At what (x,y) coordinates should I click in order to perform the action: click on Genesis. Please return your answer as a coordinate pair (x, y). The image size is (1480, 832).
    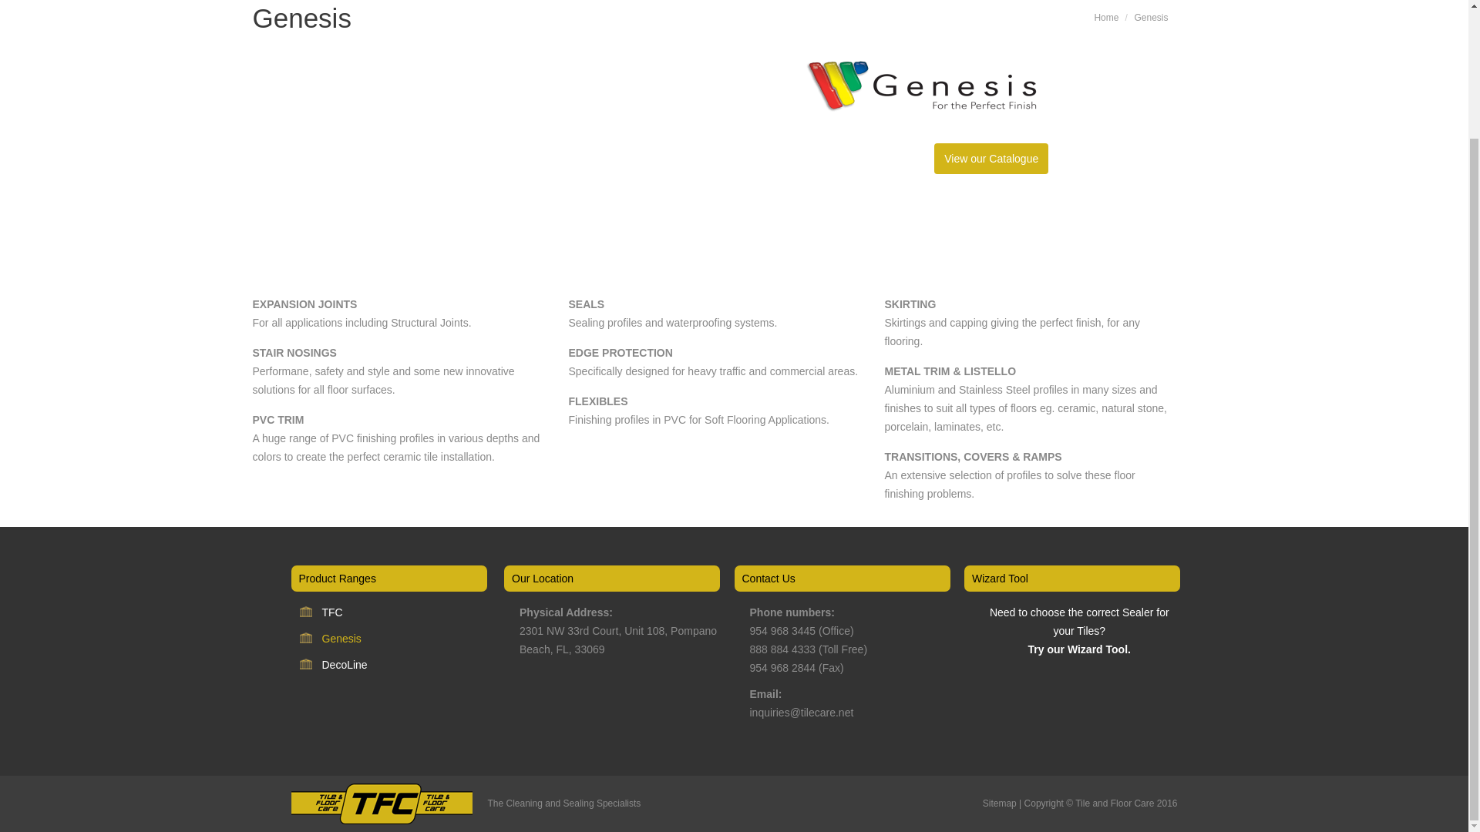
    Looking at the image, I should click on (341, 638).